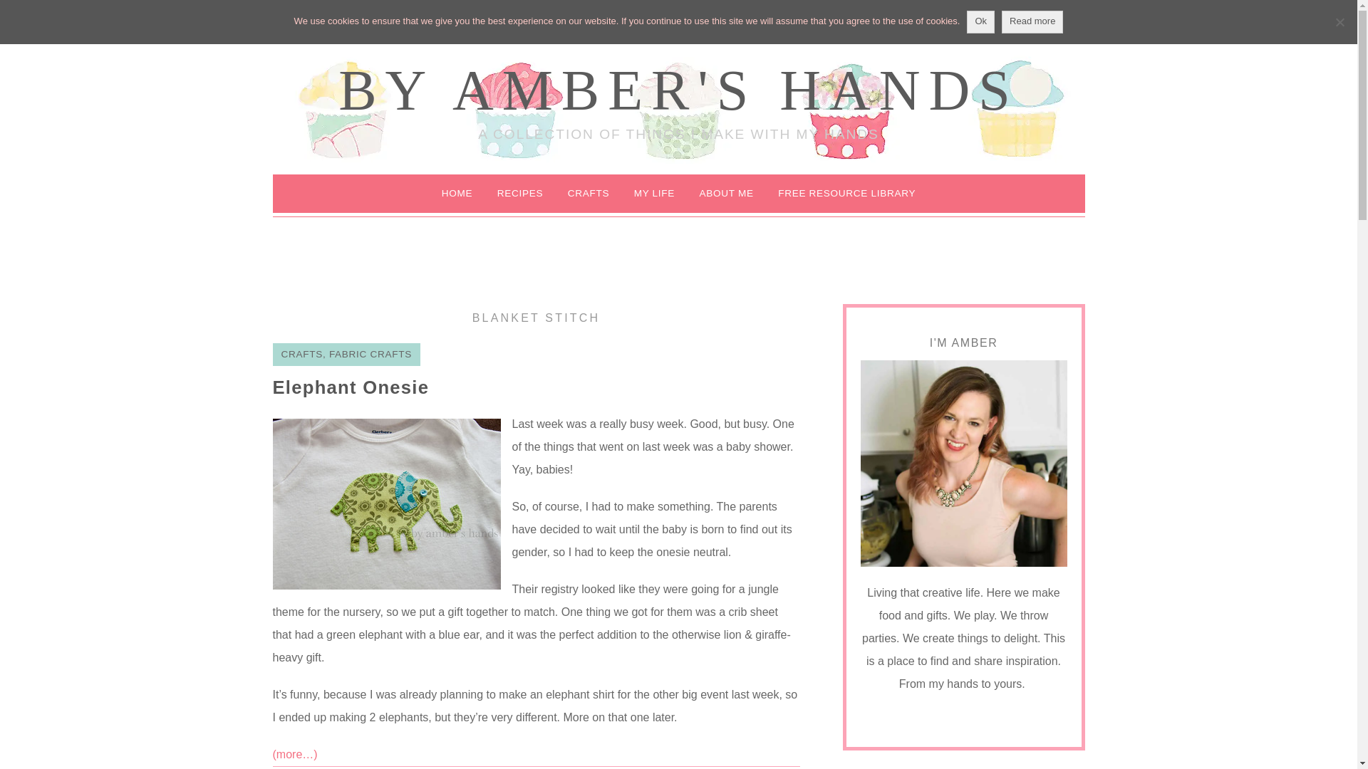 The width and height of the screenshot is (1368, 769). I want to click on FABRIC CRAFTS, so click(370, 355).